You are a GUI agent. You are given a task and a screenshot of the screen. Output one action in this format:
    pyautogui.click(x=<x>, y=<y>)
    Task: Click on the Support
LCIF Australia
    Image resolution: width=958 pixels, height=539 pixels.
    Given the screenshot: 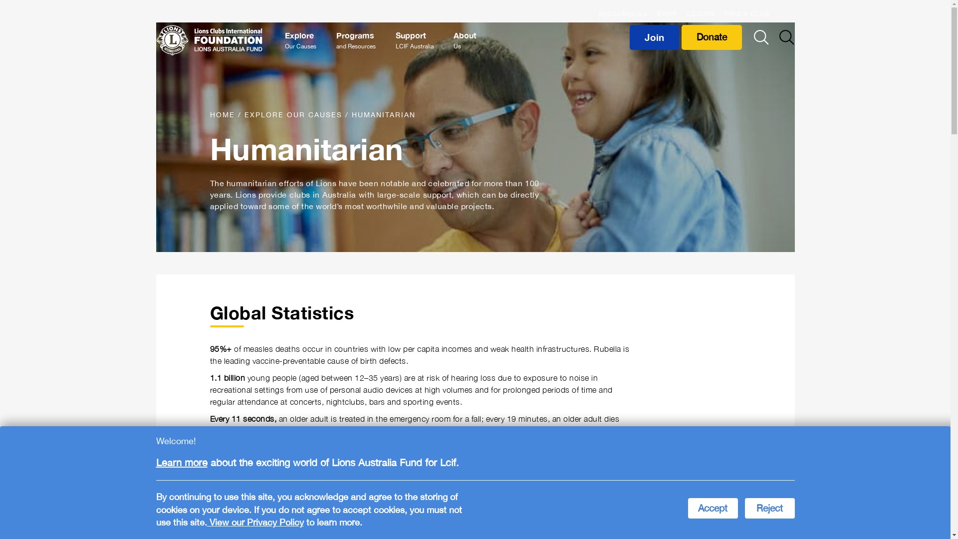 What is the action you would take?
    pyautogui.click(x=415, y=40)
    